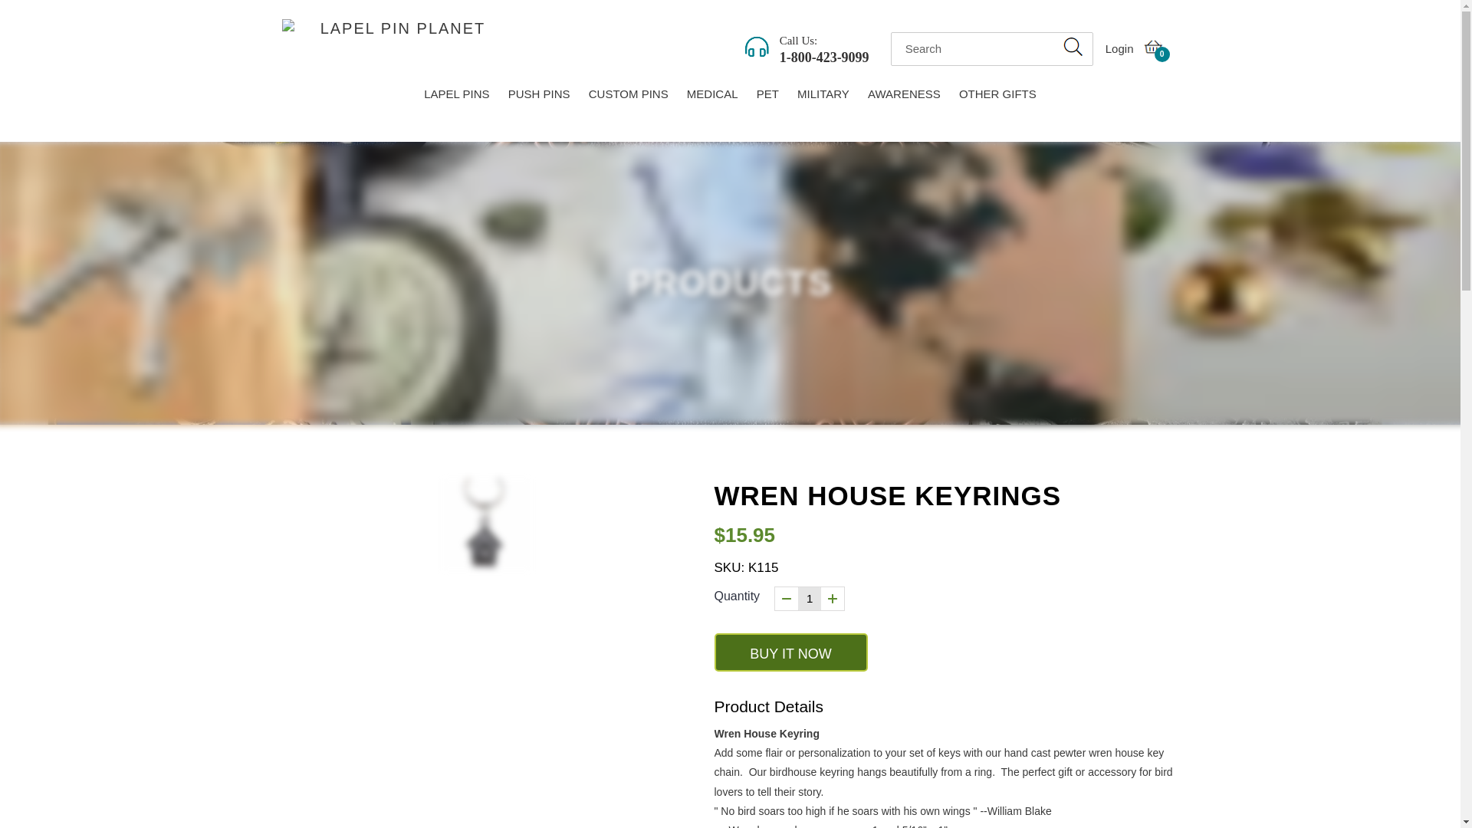 Image resolution: width=1472 pixels, height=828 pixels. Describe the element at coordinates (825, 57) in the screenshot. I see `1-800-423-9099` at that location.